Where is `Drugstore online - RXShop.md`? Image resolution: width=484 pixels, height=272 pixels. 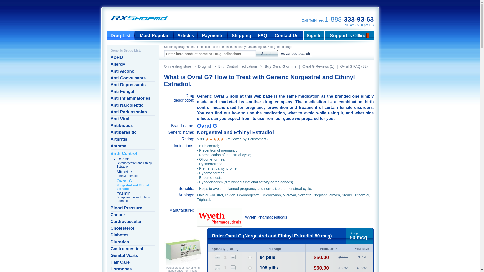
Drugstore online - RXShop.md is located at coordinates (141, 18).